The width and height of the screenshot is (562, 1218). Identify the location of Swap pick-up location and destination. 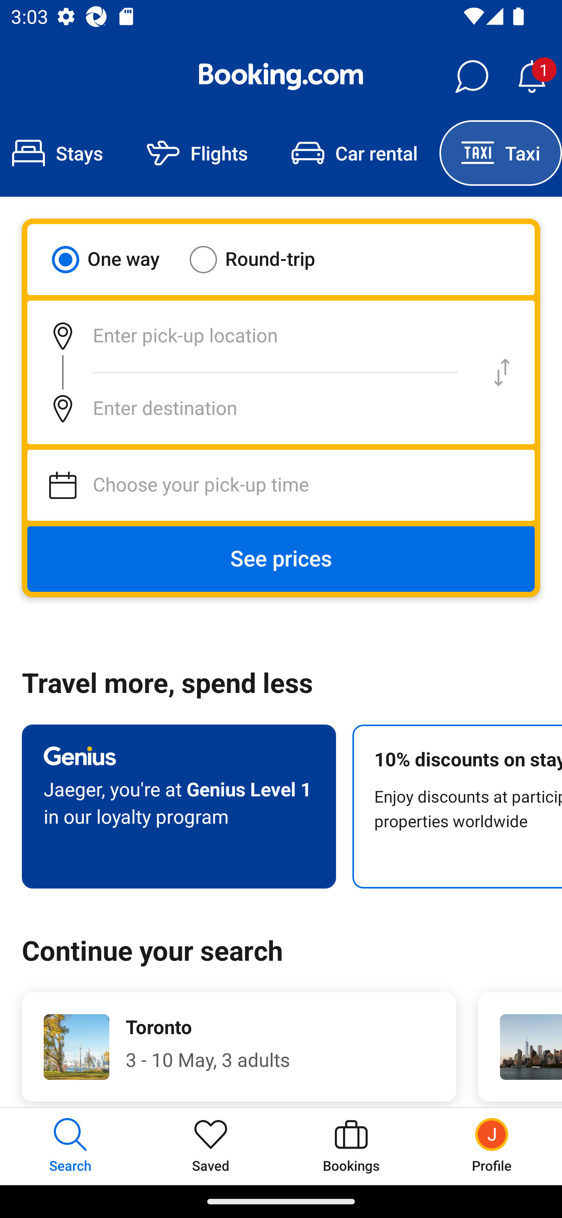
(502, 372).